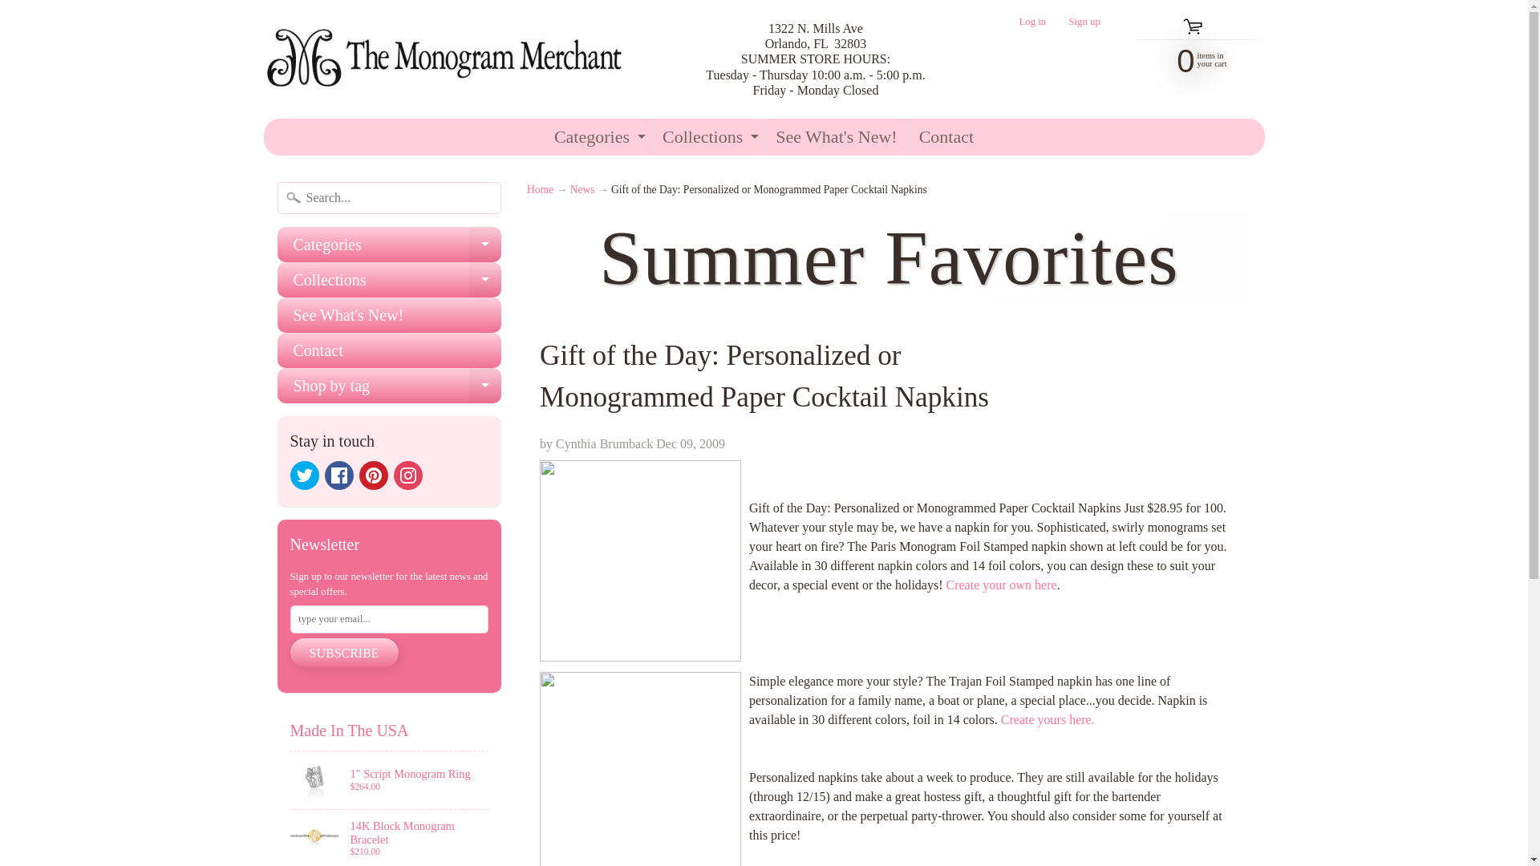  I want to click on The Monogram Merchant, so click(390, 837).